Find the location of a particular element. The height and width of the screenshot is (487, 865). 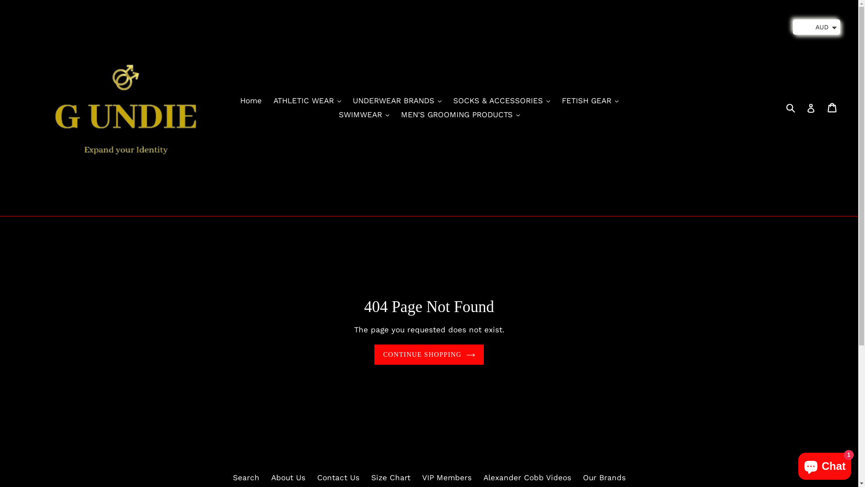

About Us is located at coordinates (288, 478).